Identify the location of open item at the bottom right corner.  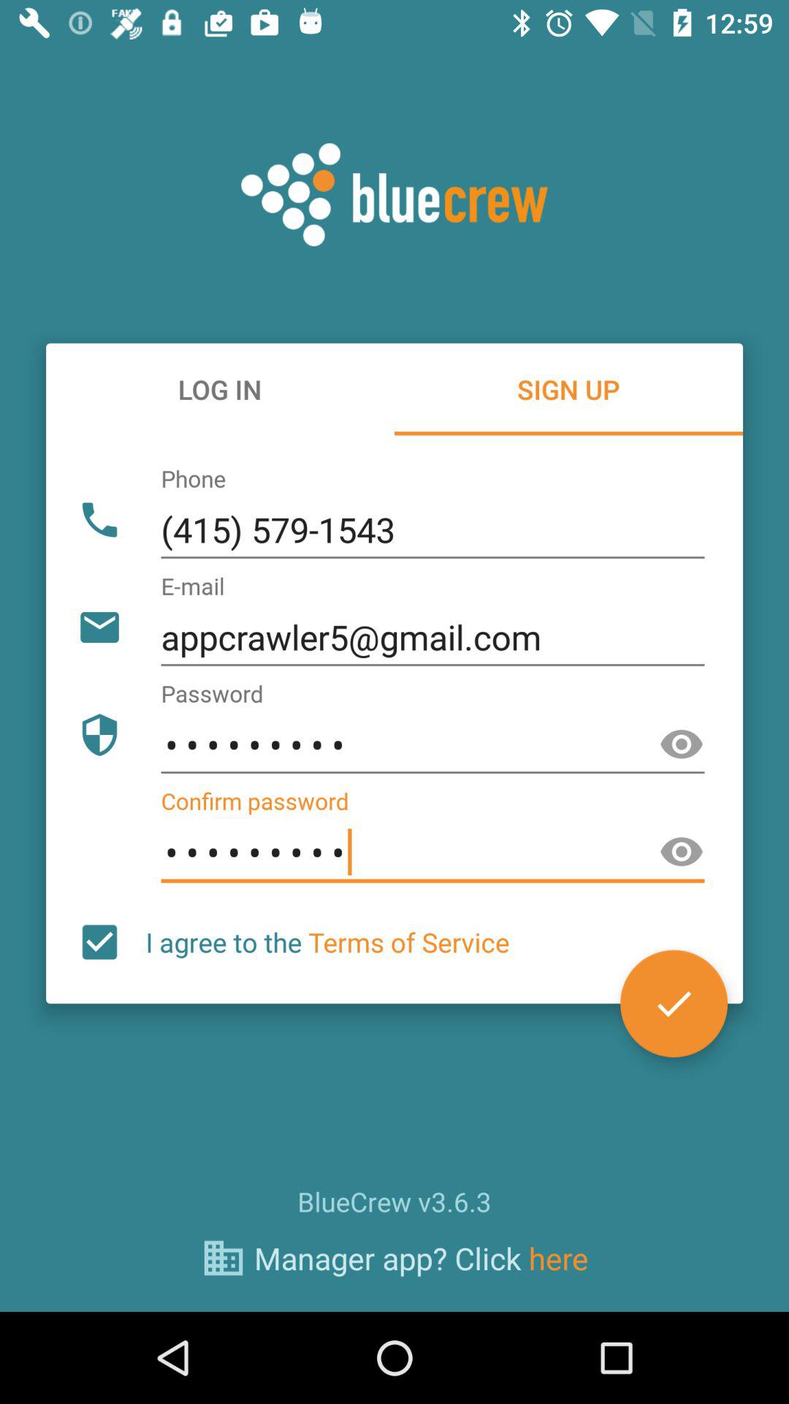
(674, 1003).